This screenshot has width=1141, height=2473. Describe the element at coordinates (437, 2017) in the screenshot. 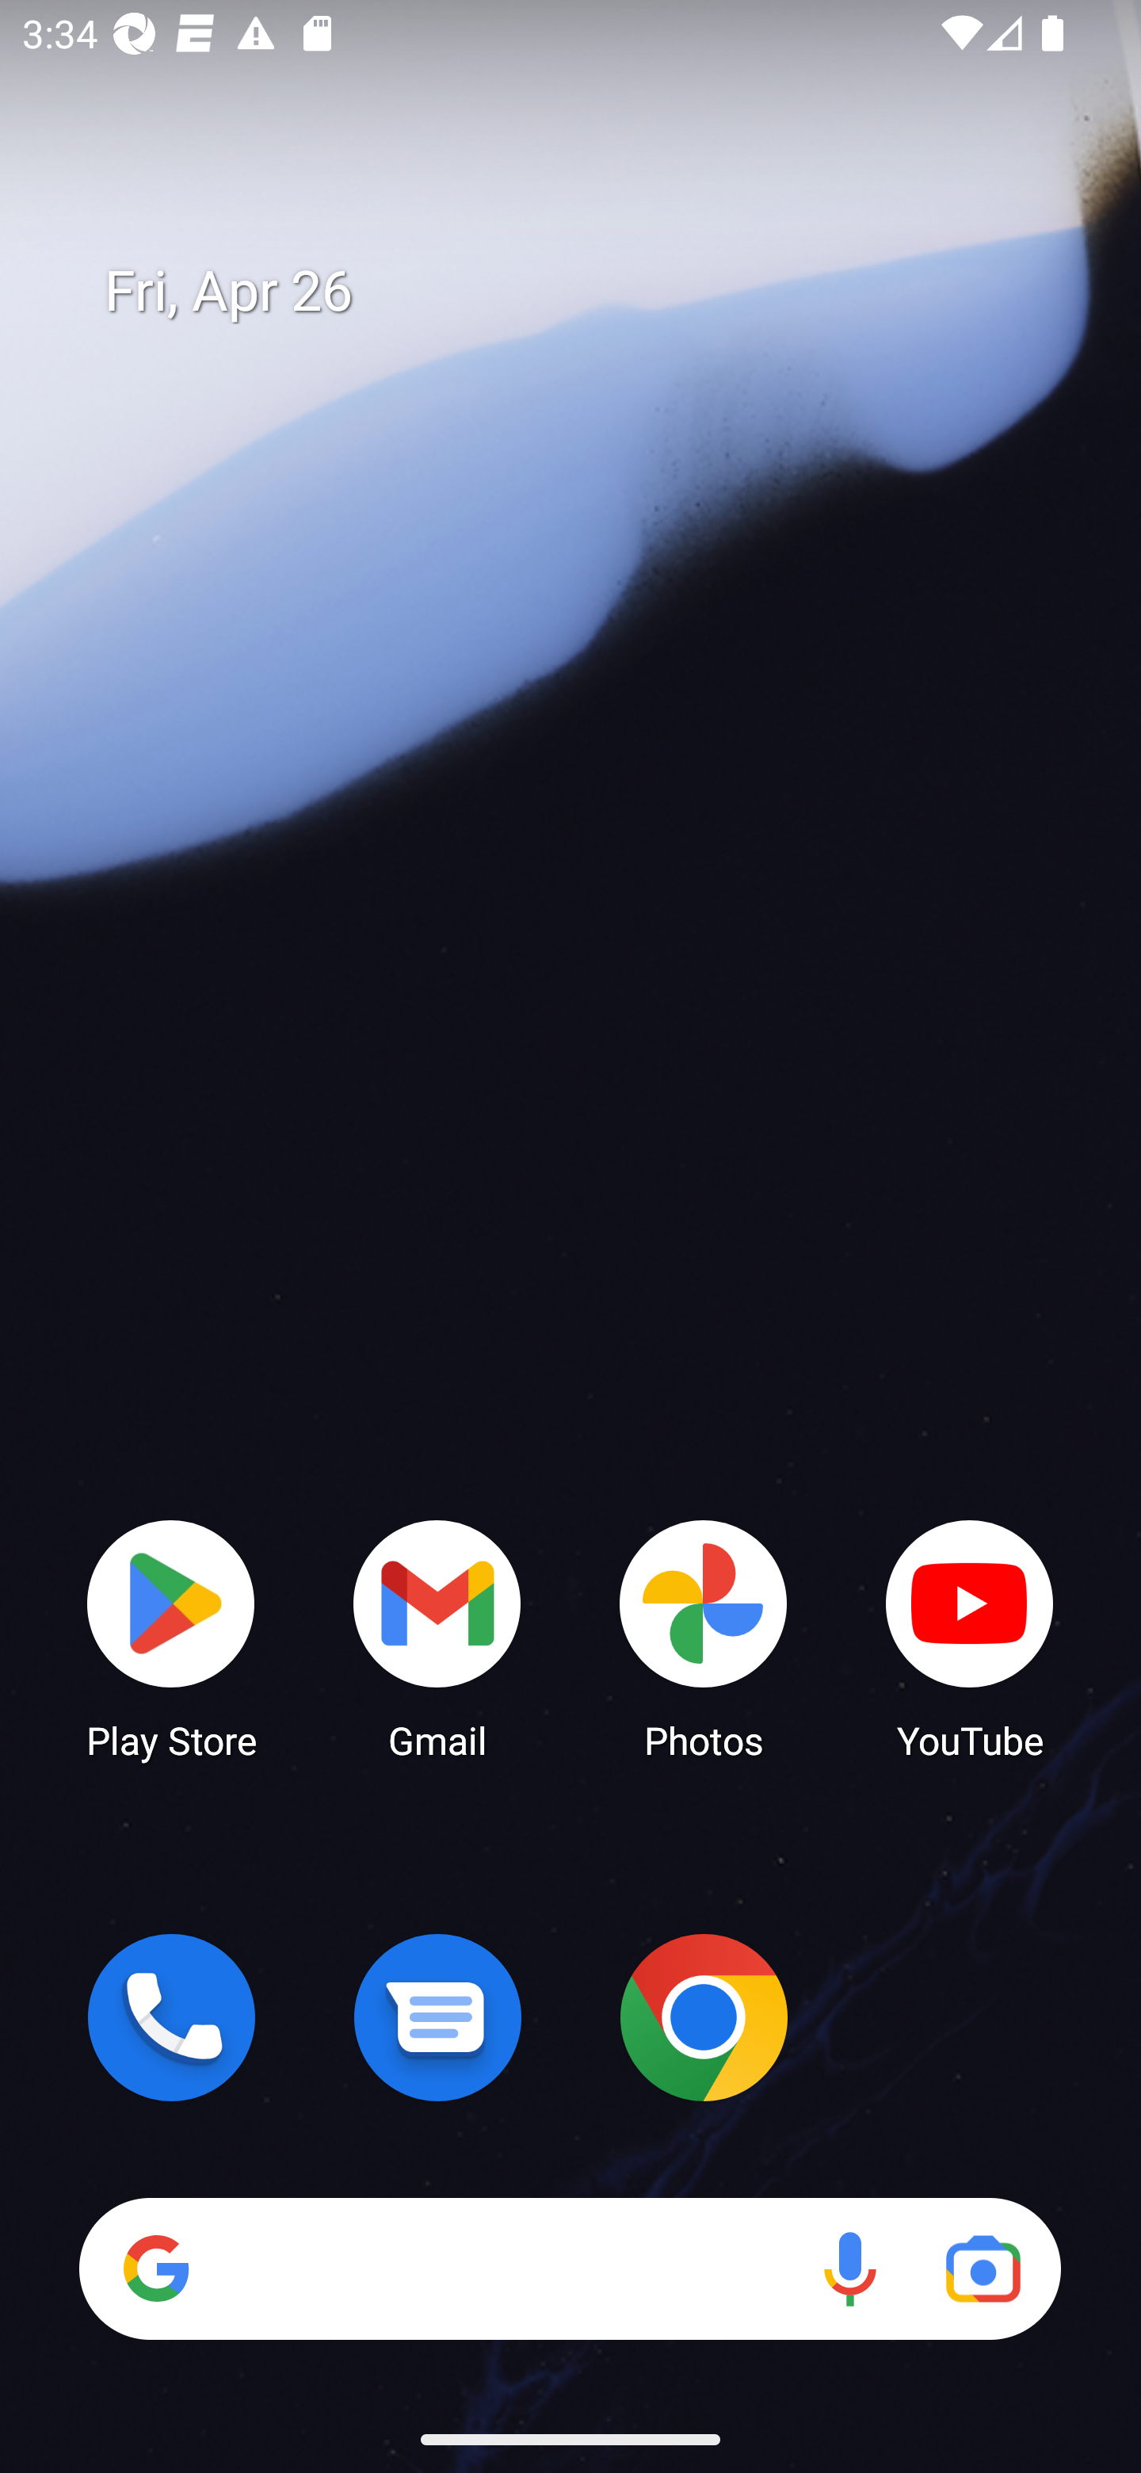

I see `Messages` at that location.